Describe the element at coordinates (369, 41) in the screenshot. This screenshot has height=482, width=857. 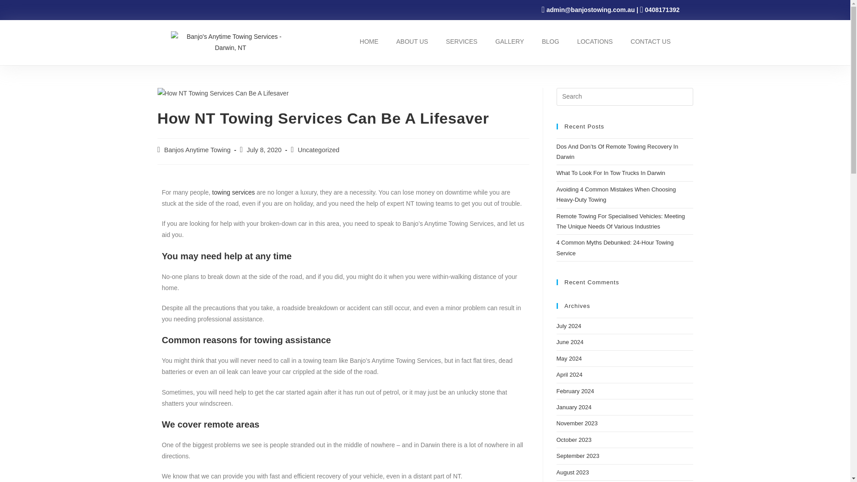
I see `HOME` at that location.